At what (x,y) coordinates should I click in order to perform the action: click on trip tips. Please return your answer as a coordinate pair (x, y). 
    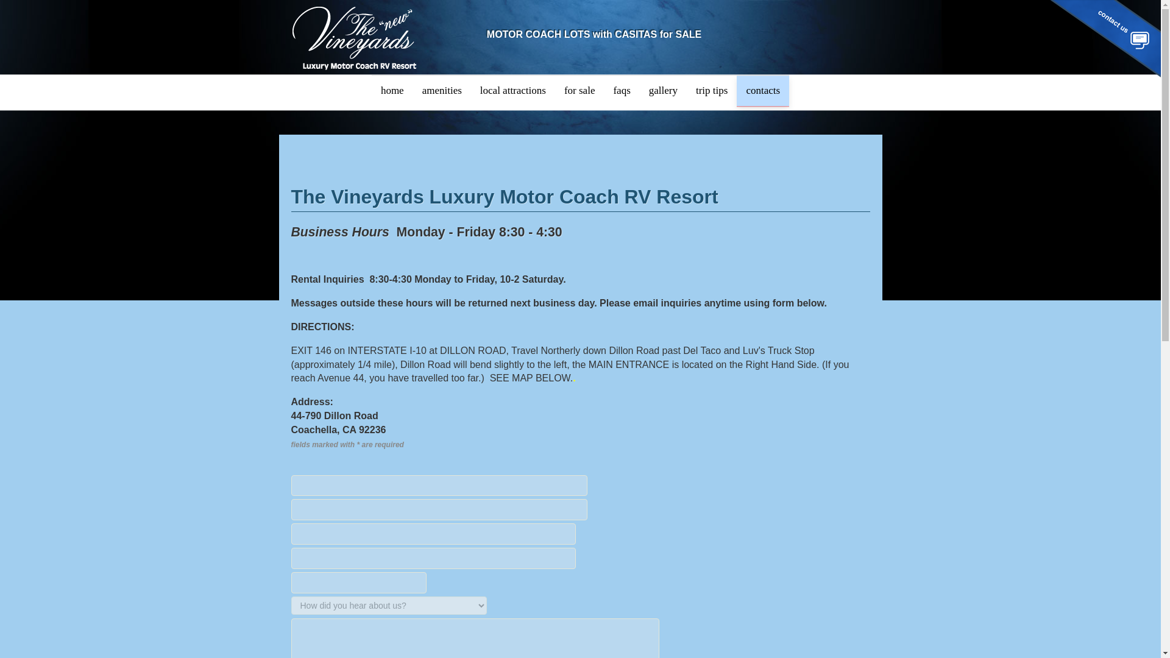
    Looking at the image, I should click on (712, 90).